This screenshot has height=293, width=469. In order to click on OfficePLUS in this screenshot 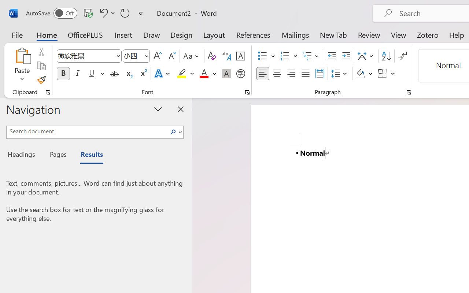, I will do `click(85, 34)`.